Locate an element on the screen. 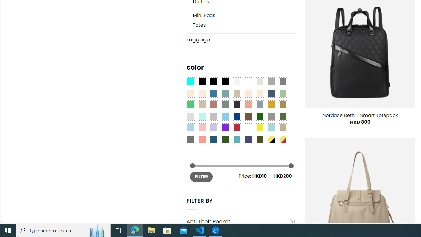  Pink is located at coordinates (202, 128).